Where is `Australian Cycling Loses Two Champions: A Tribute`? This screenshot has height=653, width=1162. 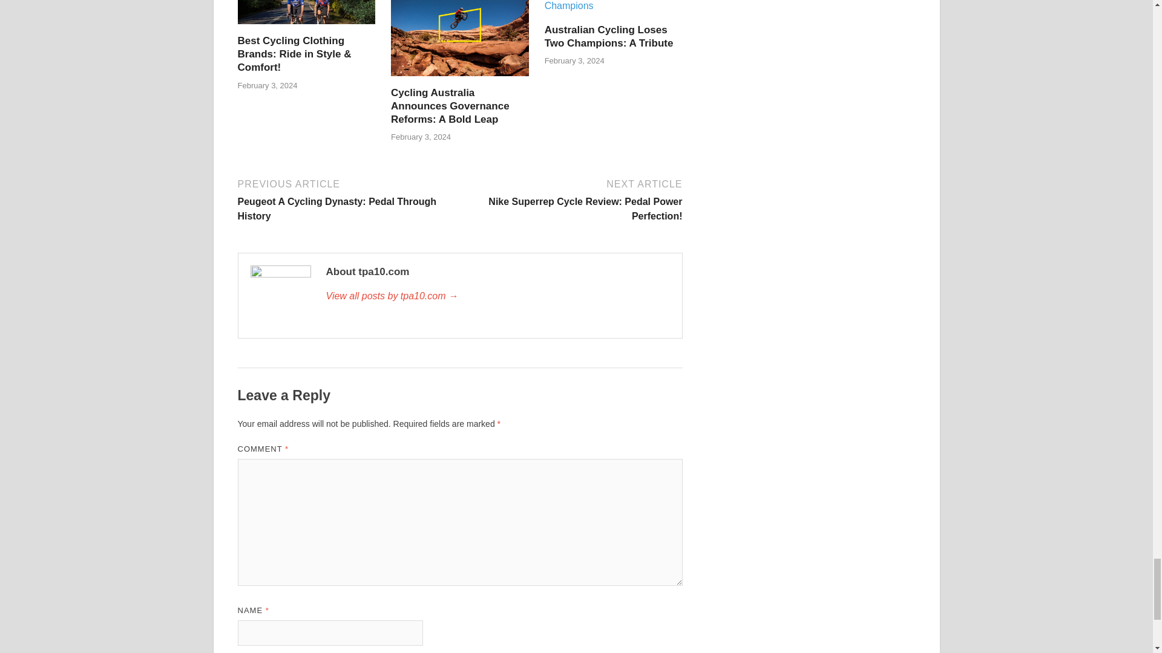 Australian Cycling Loses Two Champions: A Tribute is located at coordinates (609, 36).